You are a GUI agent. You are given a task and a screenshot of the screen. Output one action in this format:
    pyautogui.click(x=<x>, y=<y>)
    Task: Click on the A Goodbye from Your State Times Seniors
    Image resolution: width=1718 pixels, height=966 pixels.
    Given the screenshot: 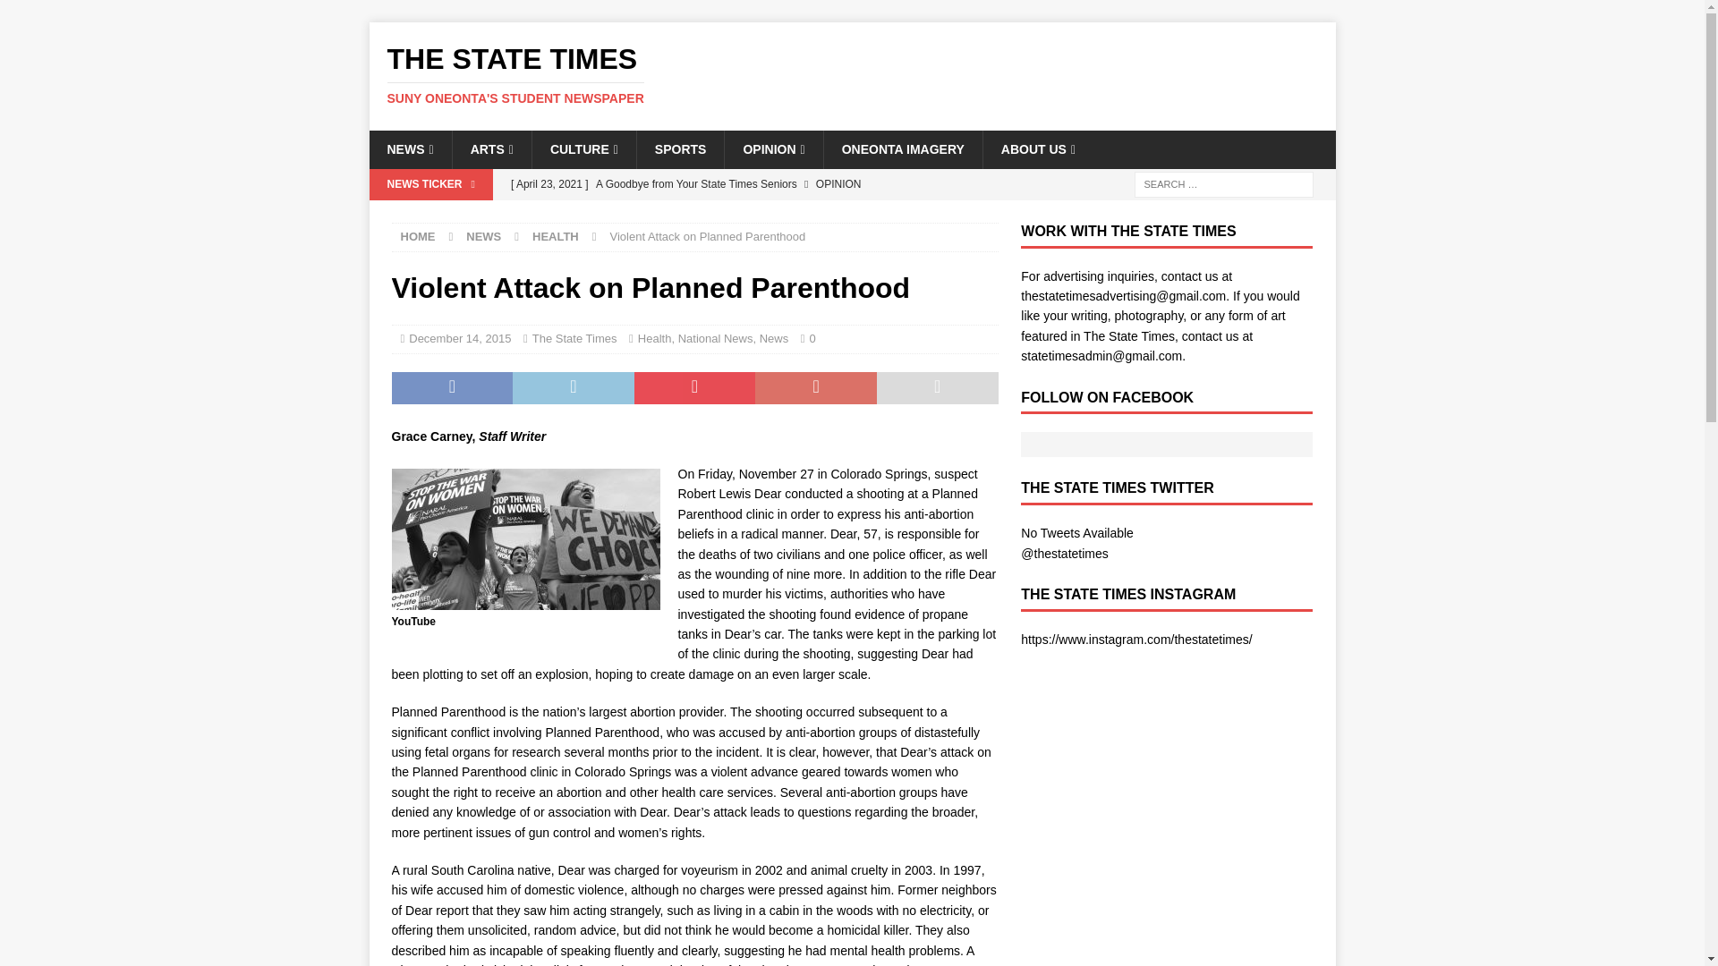 What is the action you would take?
    pyautogui.click(x=749, y=184)
    